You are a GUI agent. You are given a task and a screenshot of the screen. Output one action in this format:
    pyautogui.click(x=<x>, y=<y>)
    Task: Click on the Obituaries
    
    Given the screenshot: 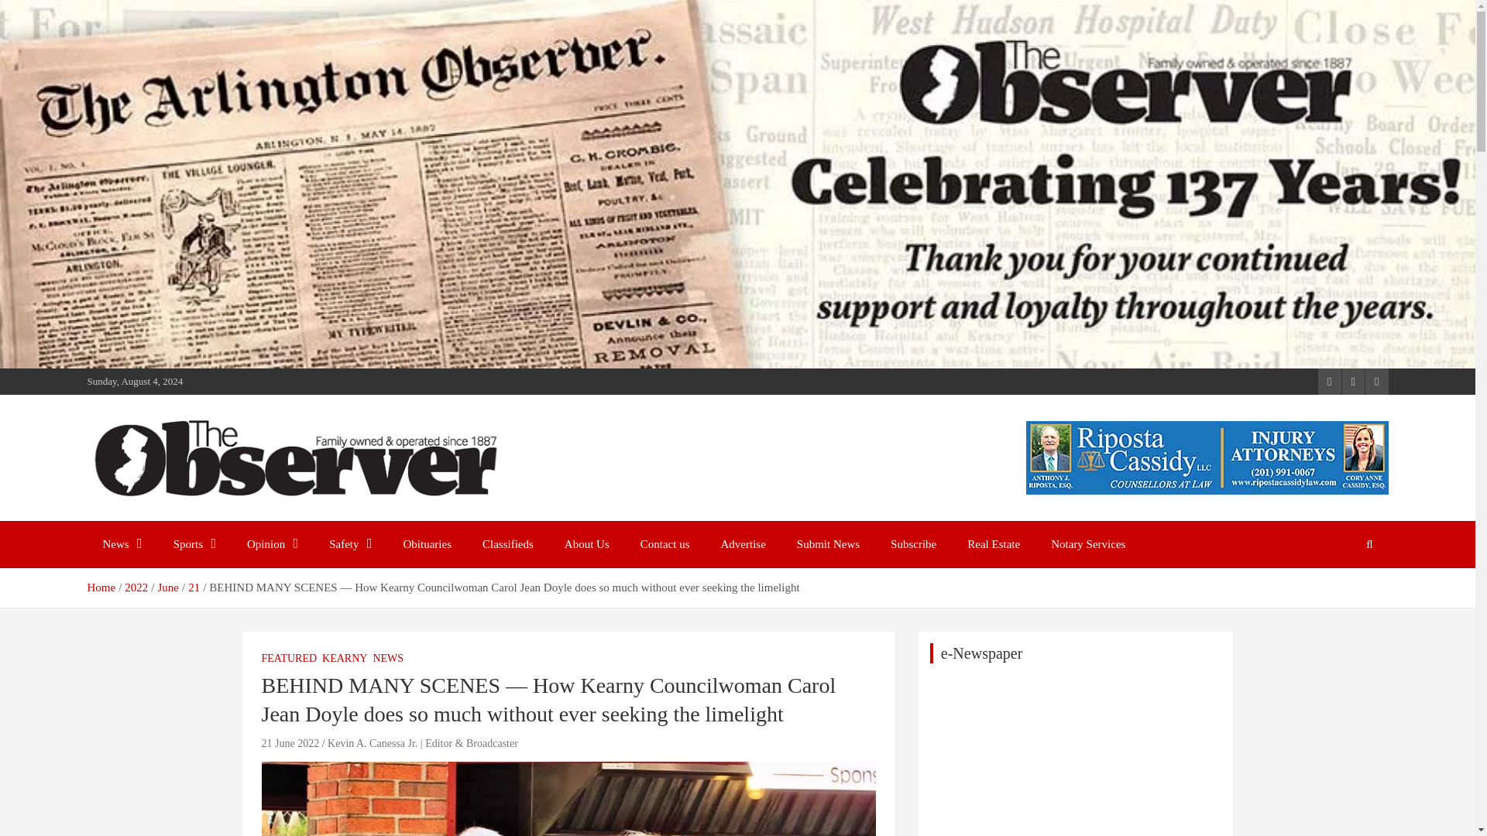 What is the action you would take?
    pyautogui.click(x=428, y=544)
    